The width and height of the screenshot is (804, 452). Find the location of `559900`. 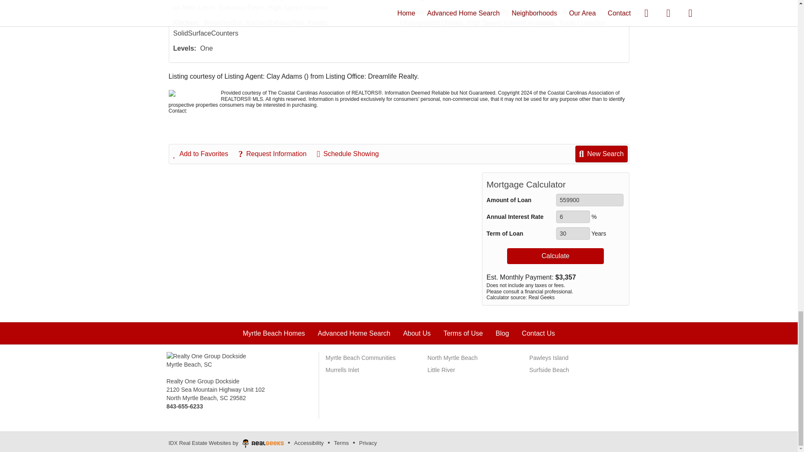

559900 is located at coordinates (590, 200).